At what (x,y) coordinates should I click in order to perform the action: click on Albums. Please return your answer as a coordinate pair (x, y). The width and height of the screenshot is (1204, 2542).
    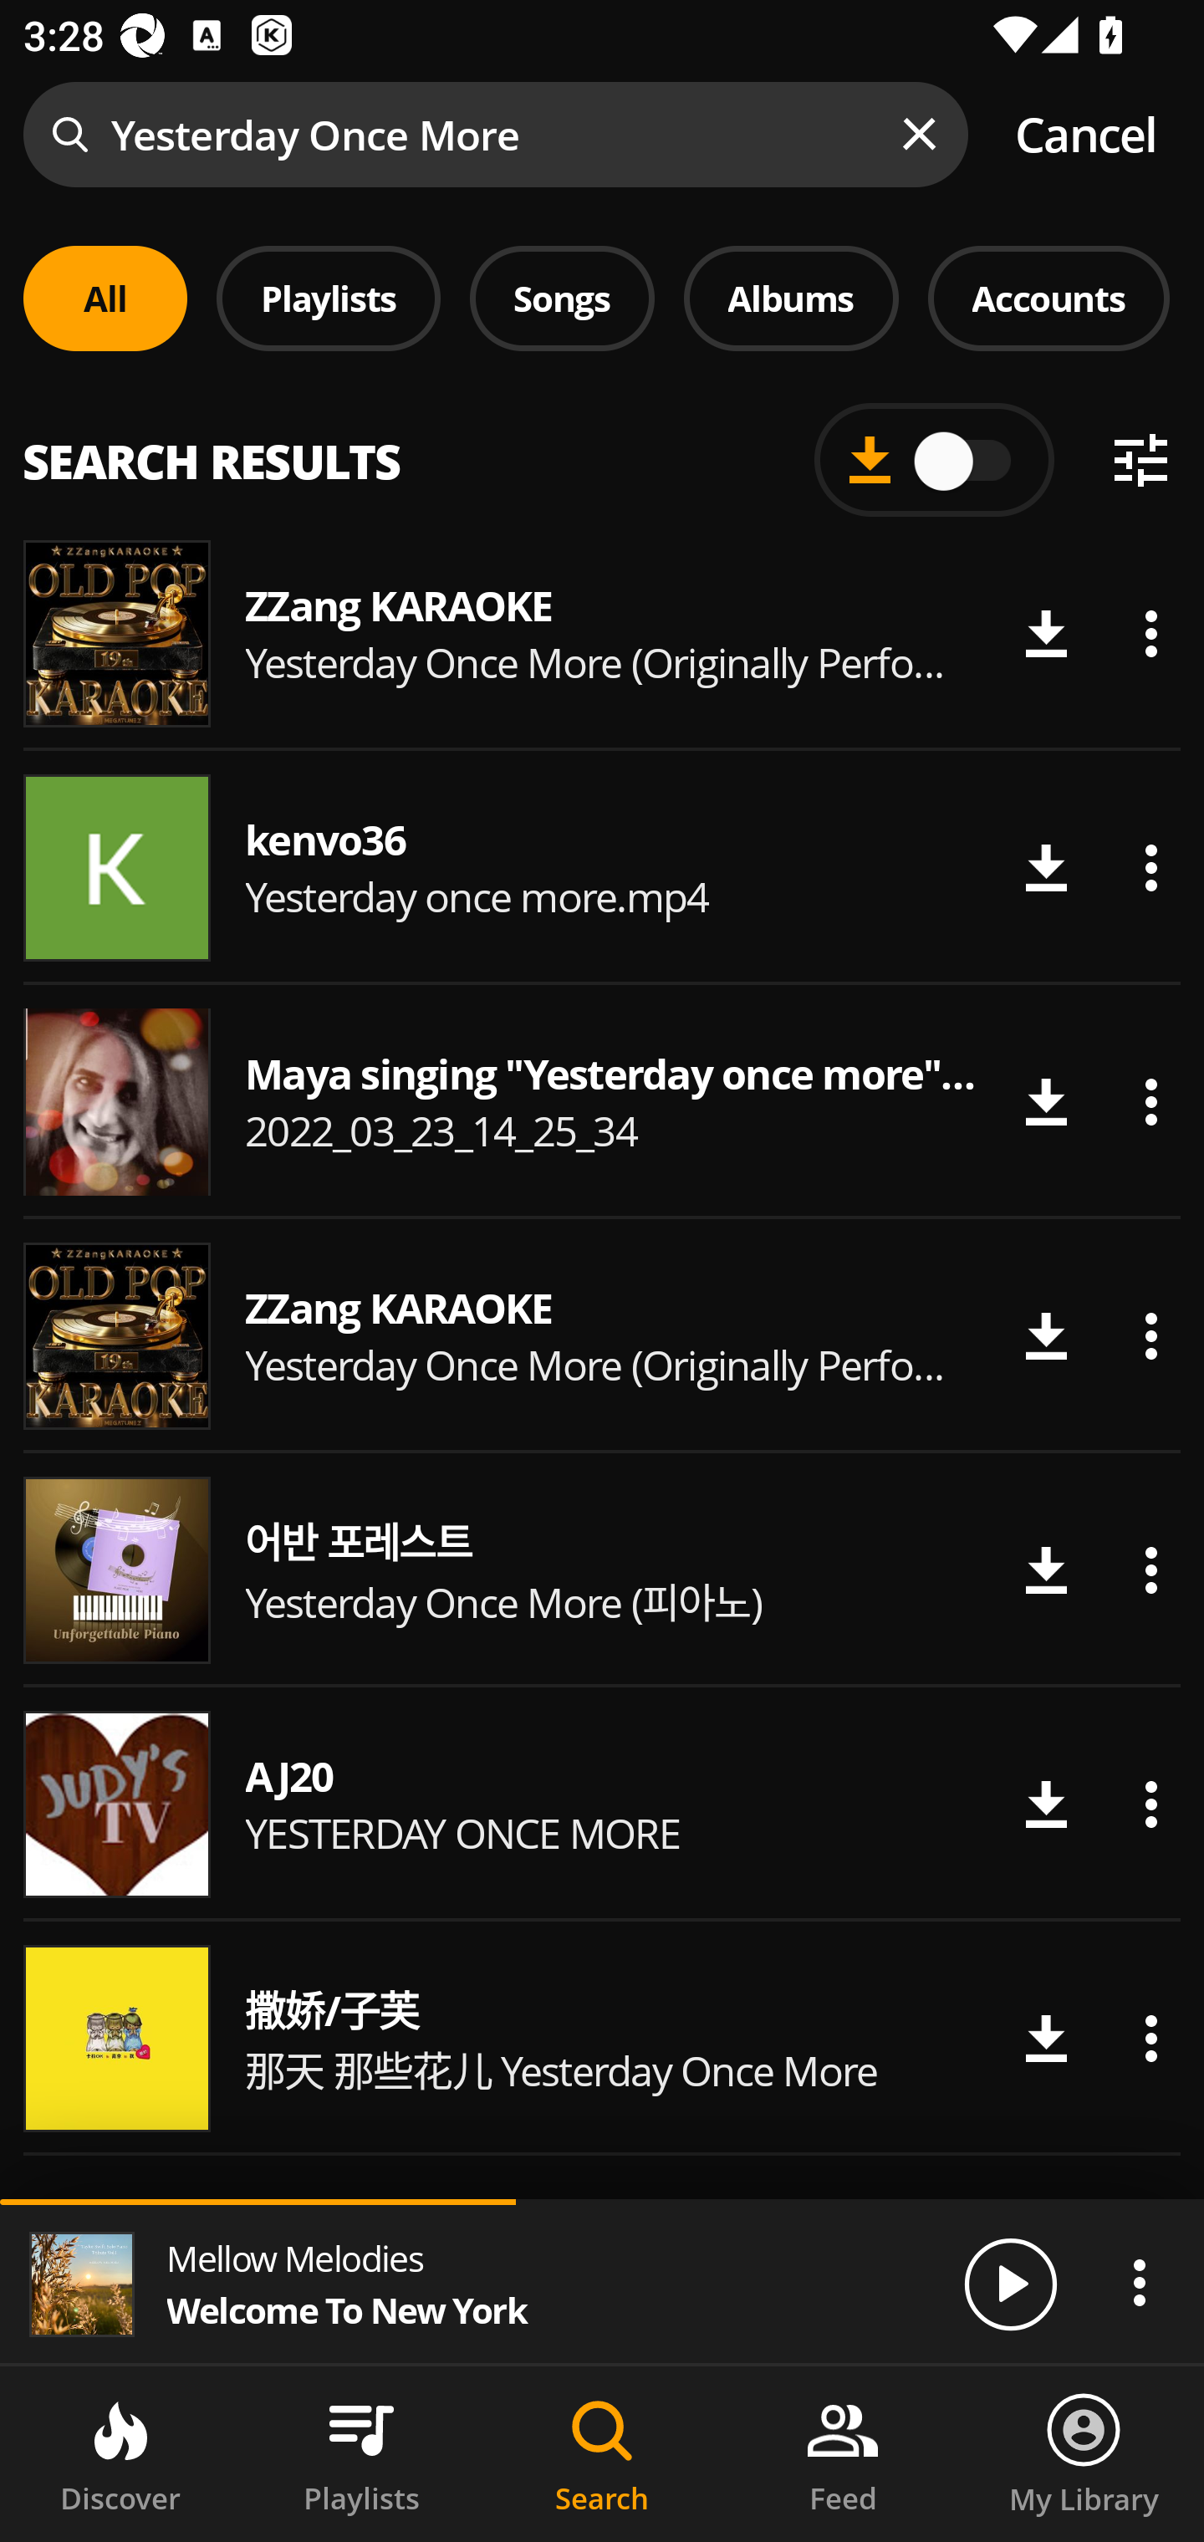
    Looking at the image, I should click on (791, 298).